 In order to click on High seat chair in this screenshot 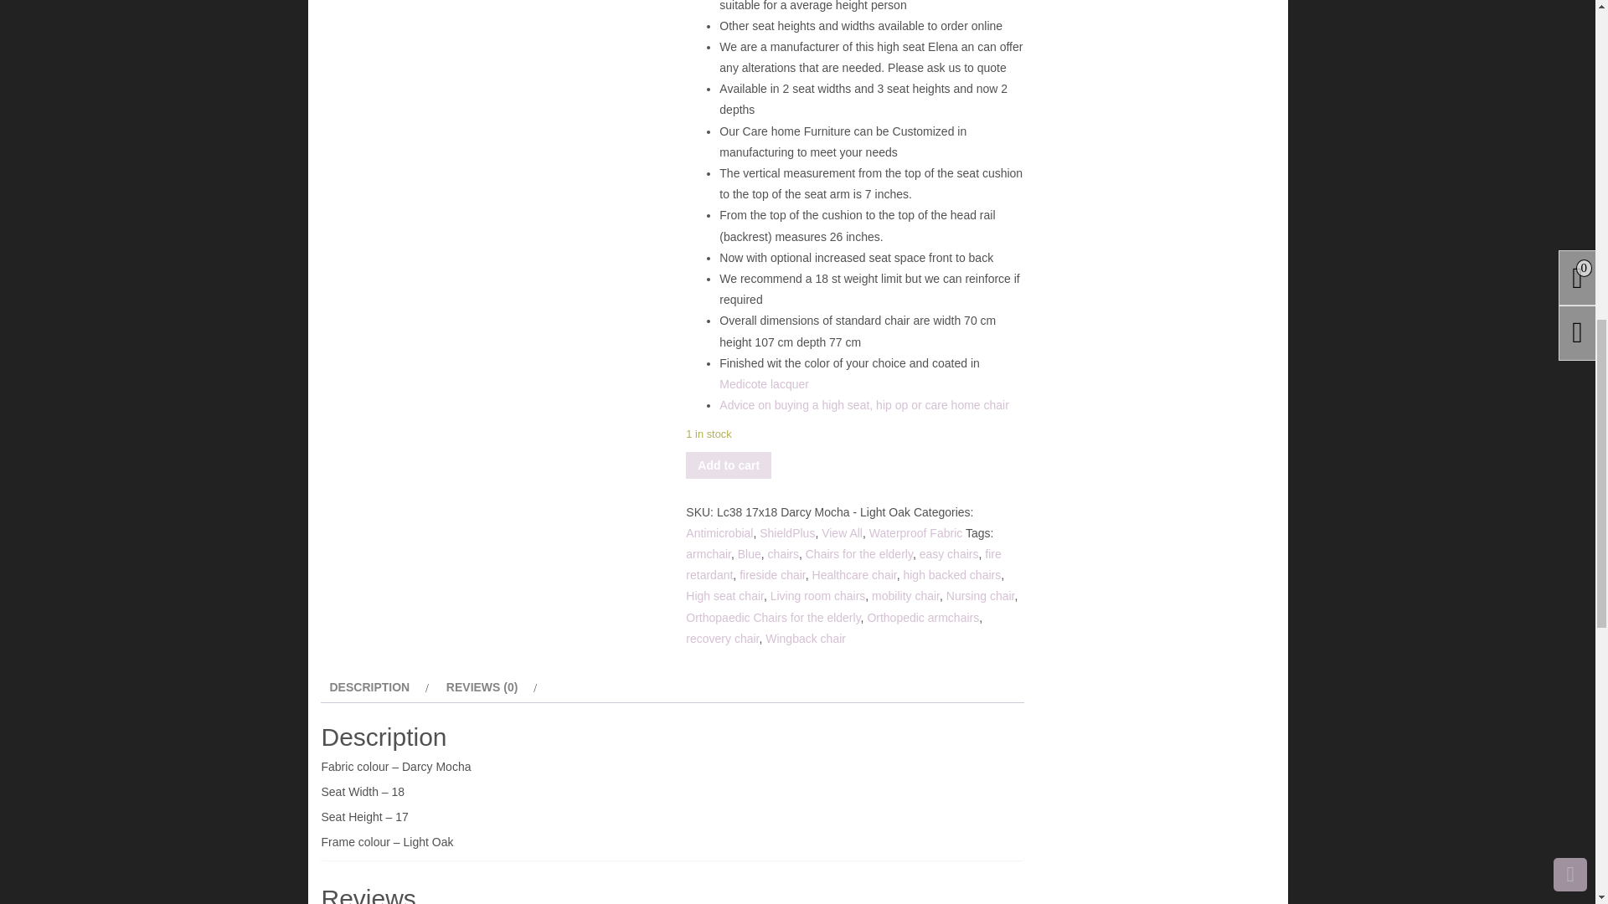, I will do `click(725, 596)`.